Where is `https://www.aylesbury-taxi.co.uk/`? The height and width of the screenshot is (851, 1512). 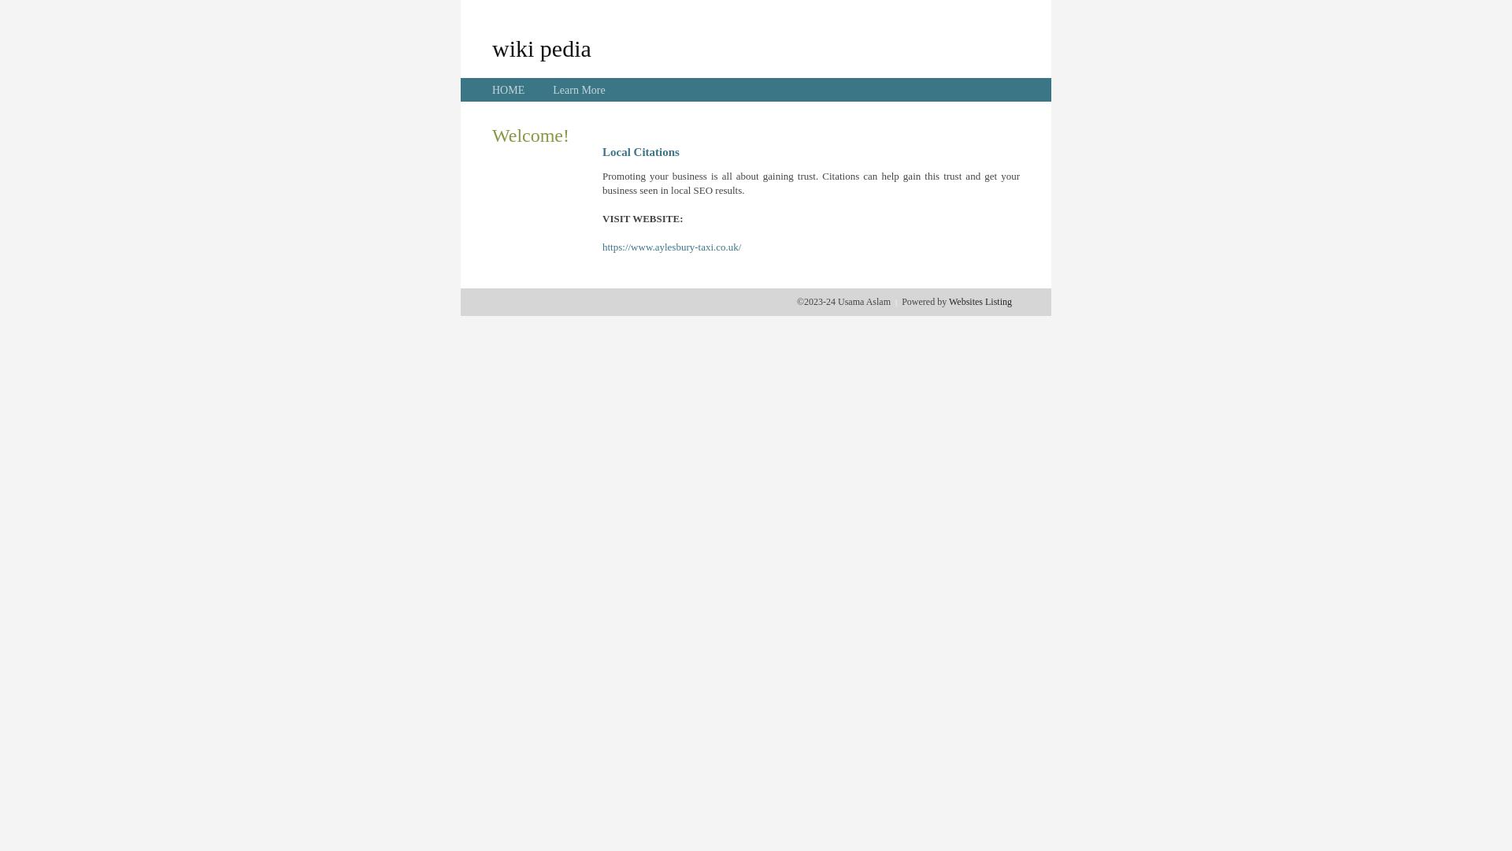
https://www.aylesbury-taxi.co.uk/ is located at coordinates (672, 247).